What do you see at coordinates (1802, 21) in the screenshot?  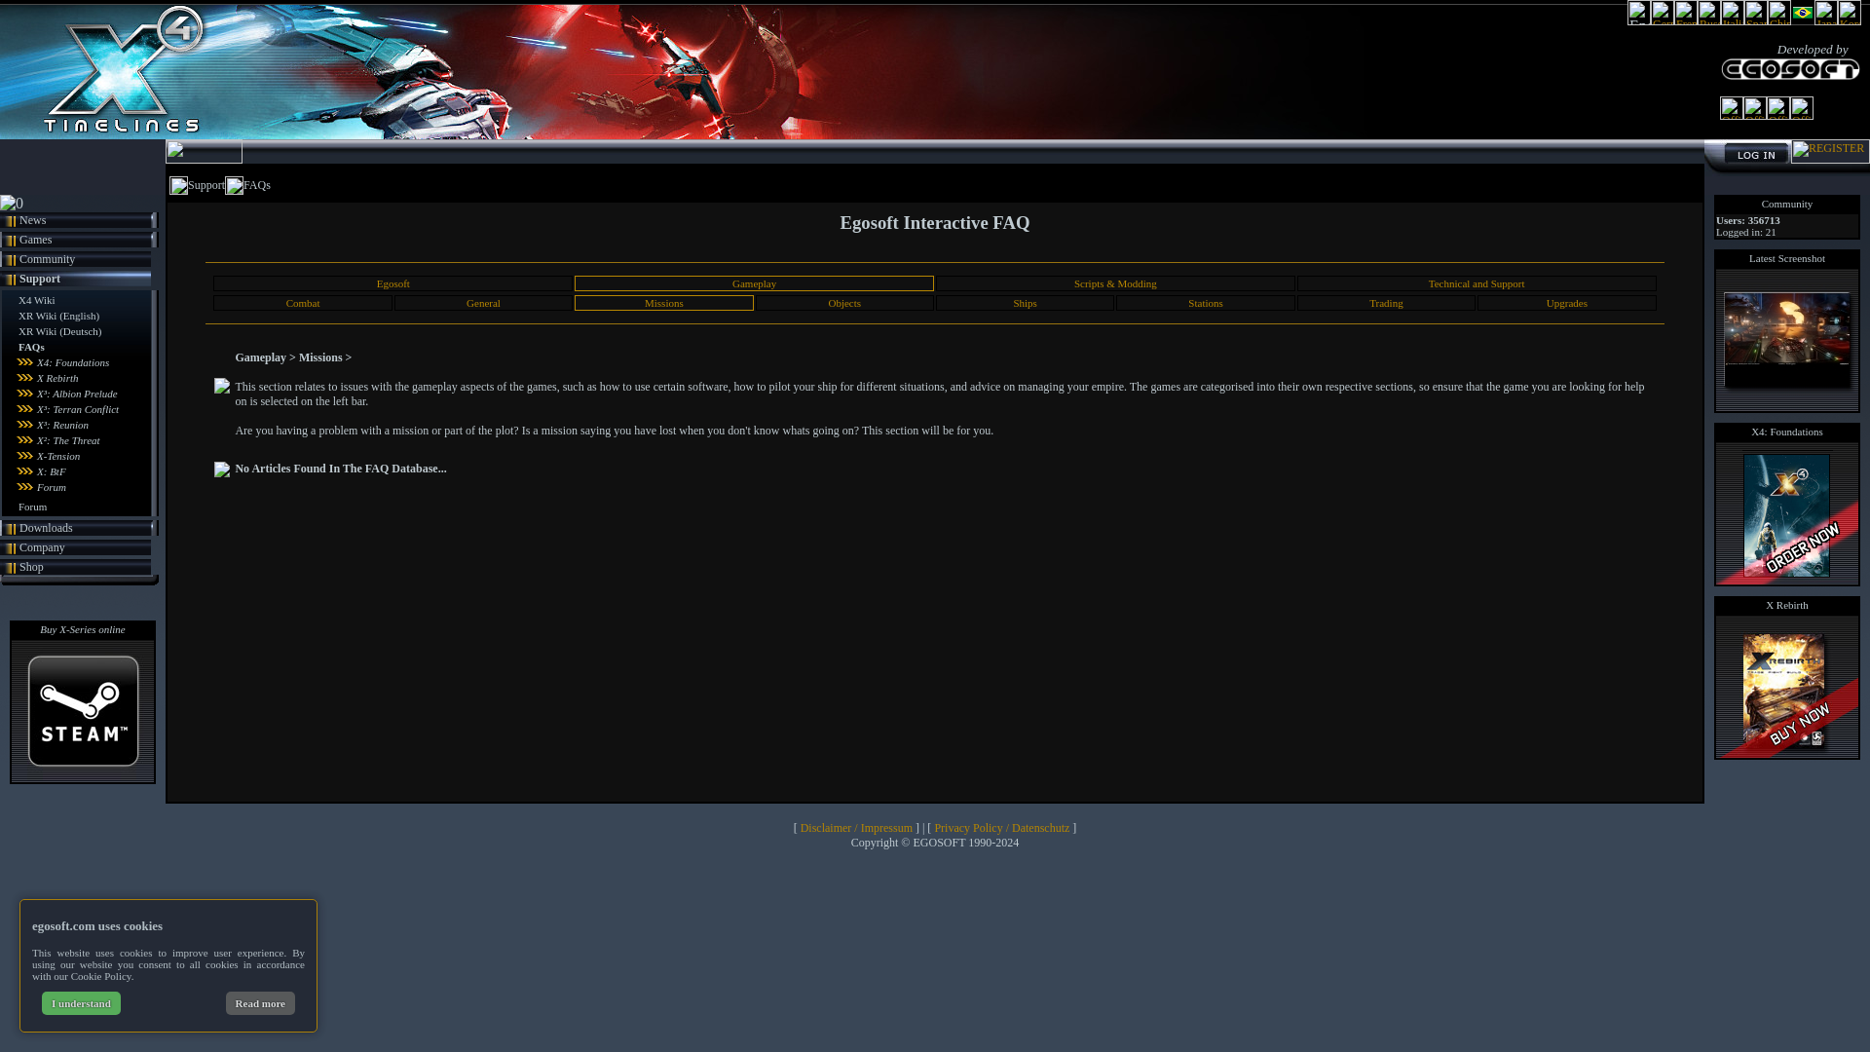 I see `Brazilian` at bounding box center [1802, 21].